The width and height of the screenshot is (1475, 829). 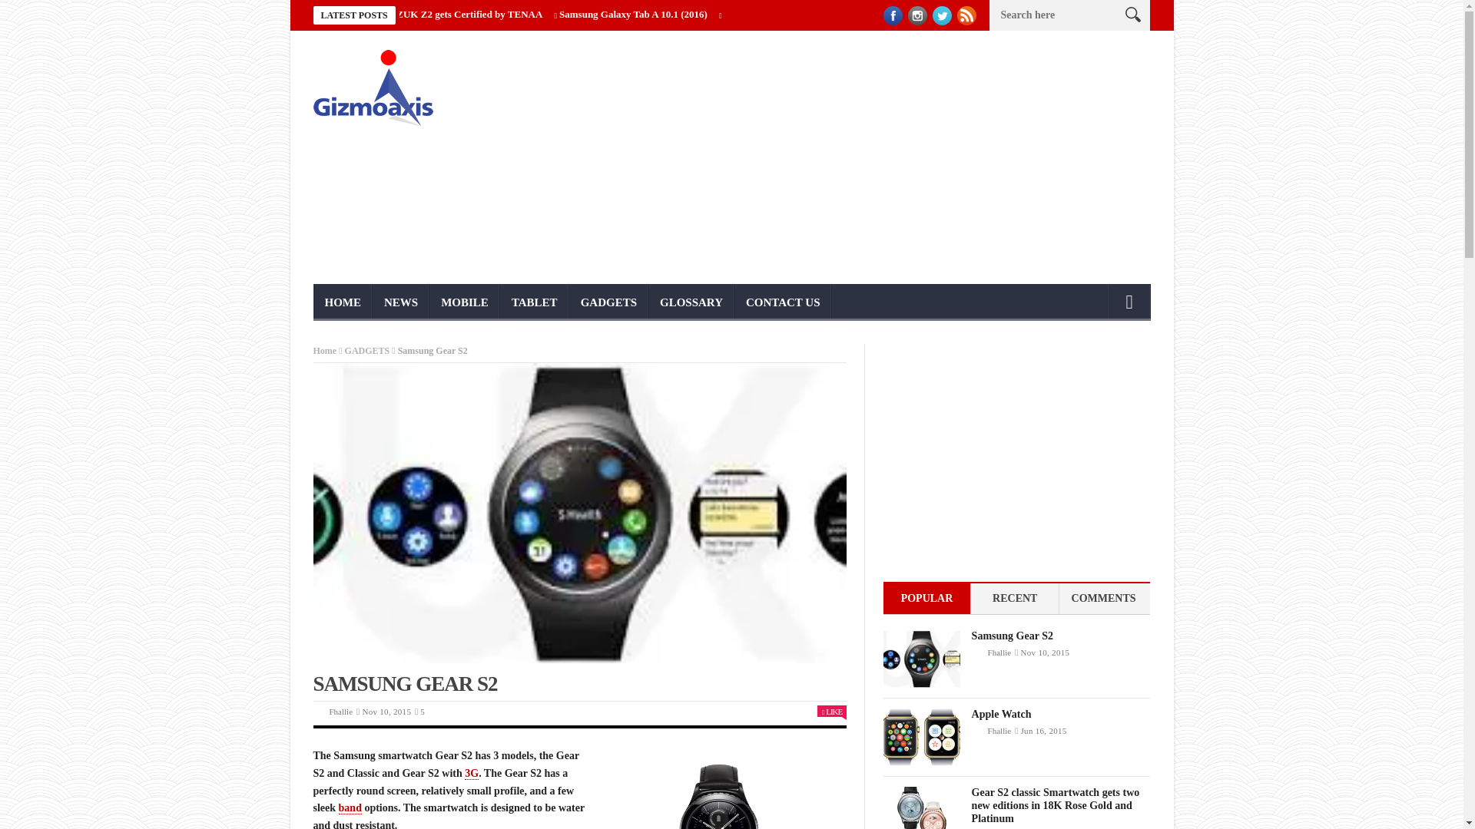 What do you see at coordinates (691, 302) in the screenshot?
I see `GLOSSARY` at bounding box center [691, 302].